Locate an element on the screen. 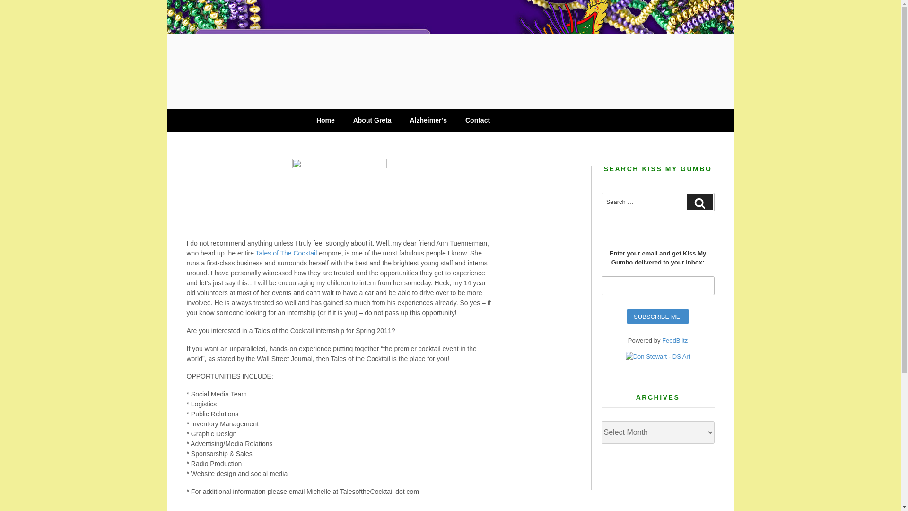  Home is located at coordinates (325, 120).